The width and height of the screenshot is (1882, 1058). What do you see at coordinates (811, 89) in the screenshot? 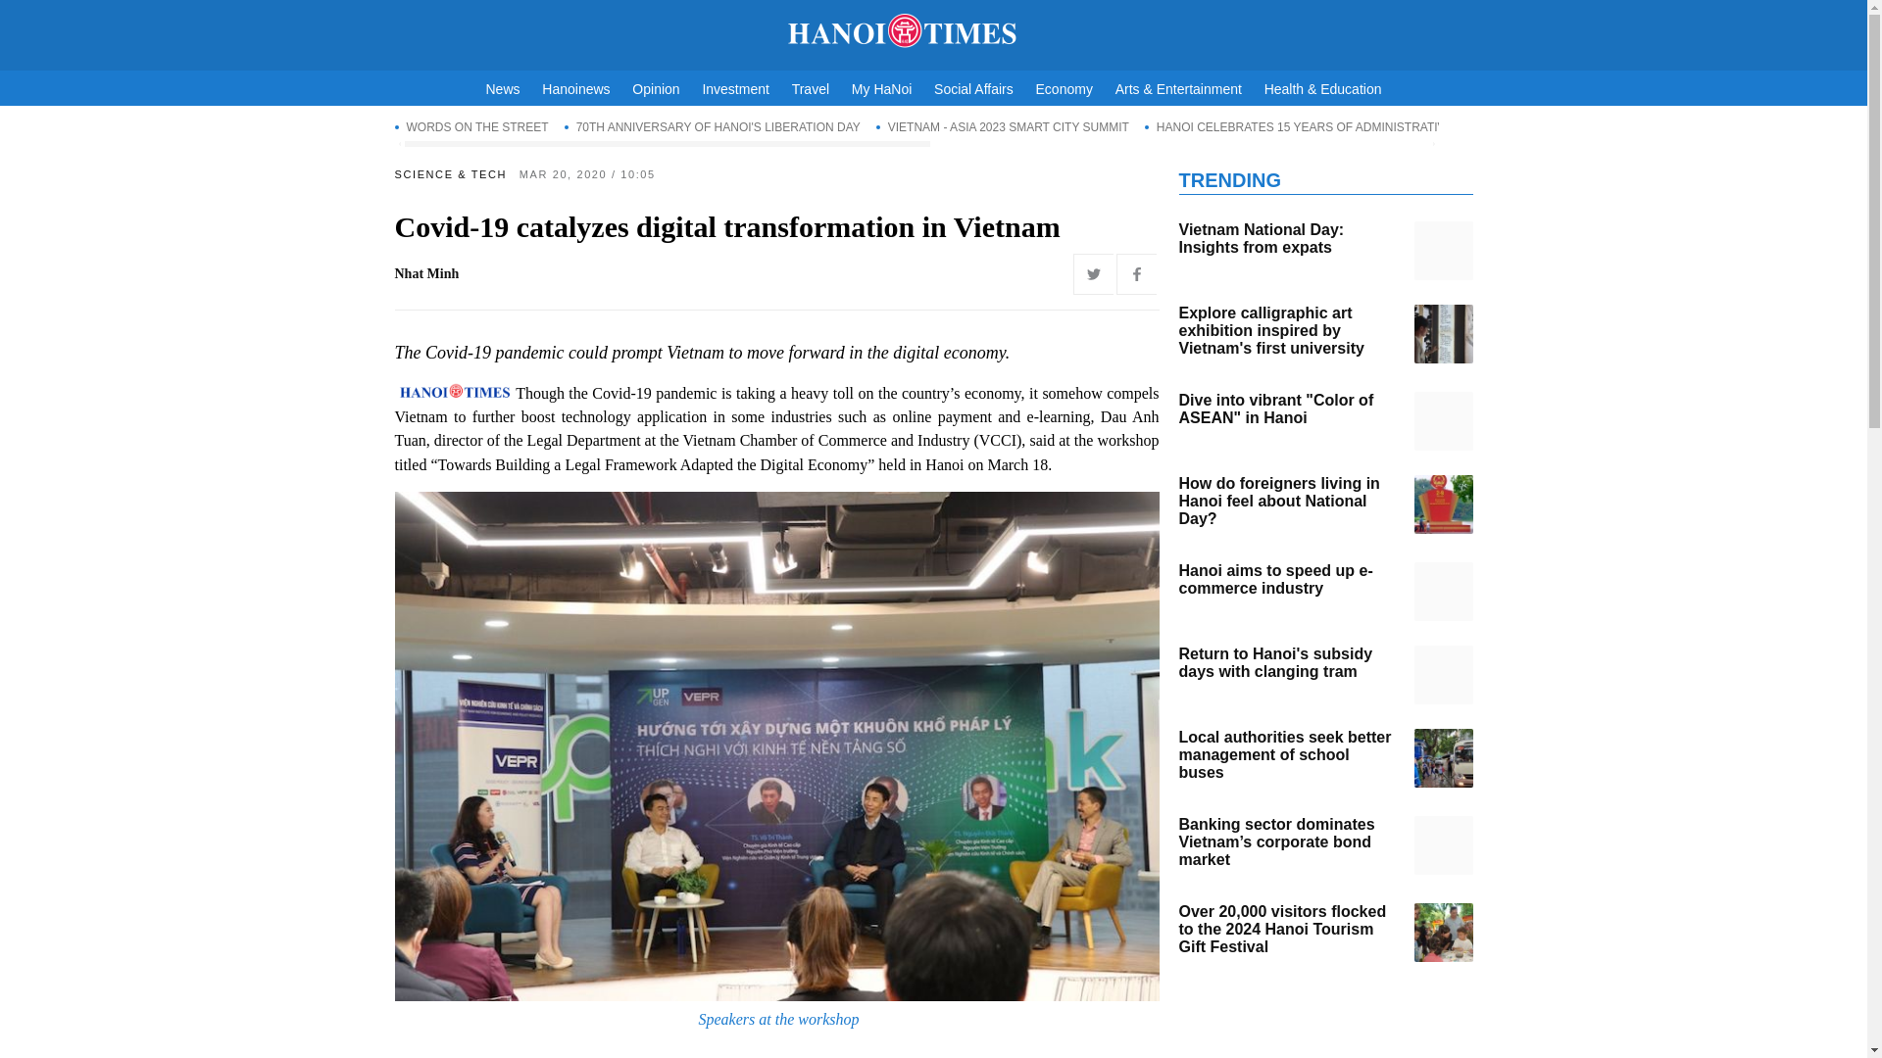
I see `Travel` at bounding box center [811, 89].